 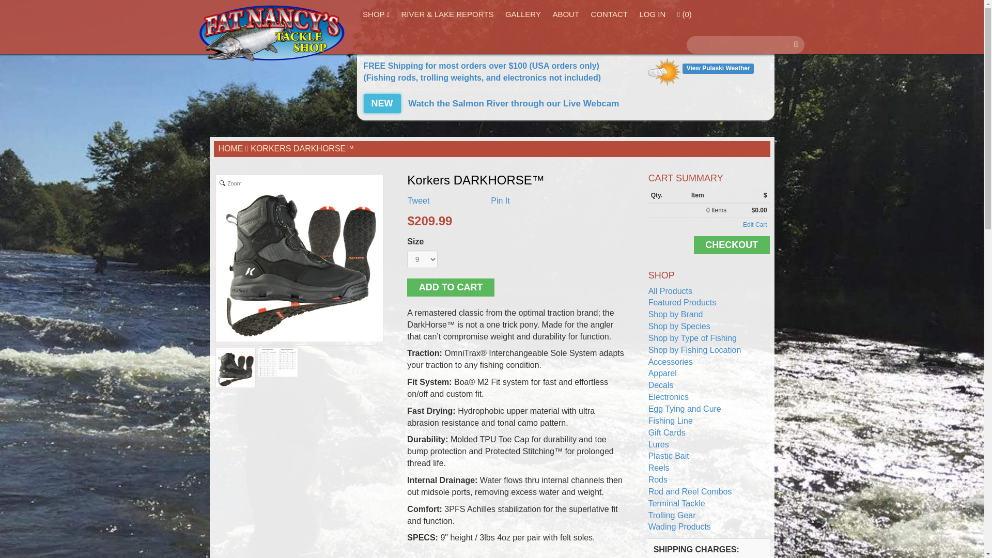 I want to click on Gallery, so click(x=523, y=14).